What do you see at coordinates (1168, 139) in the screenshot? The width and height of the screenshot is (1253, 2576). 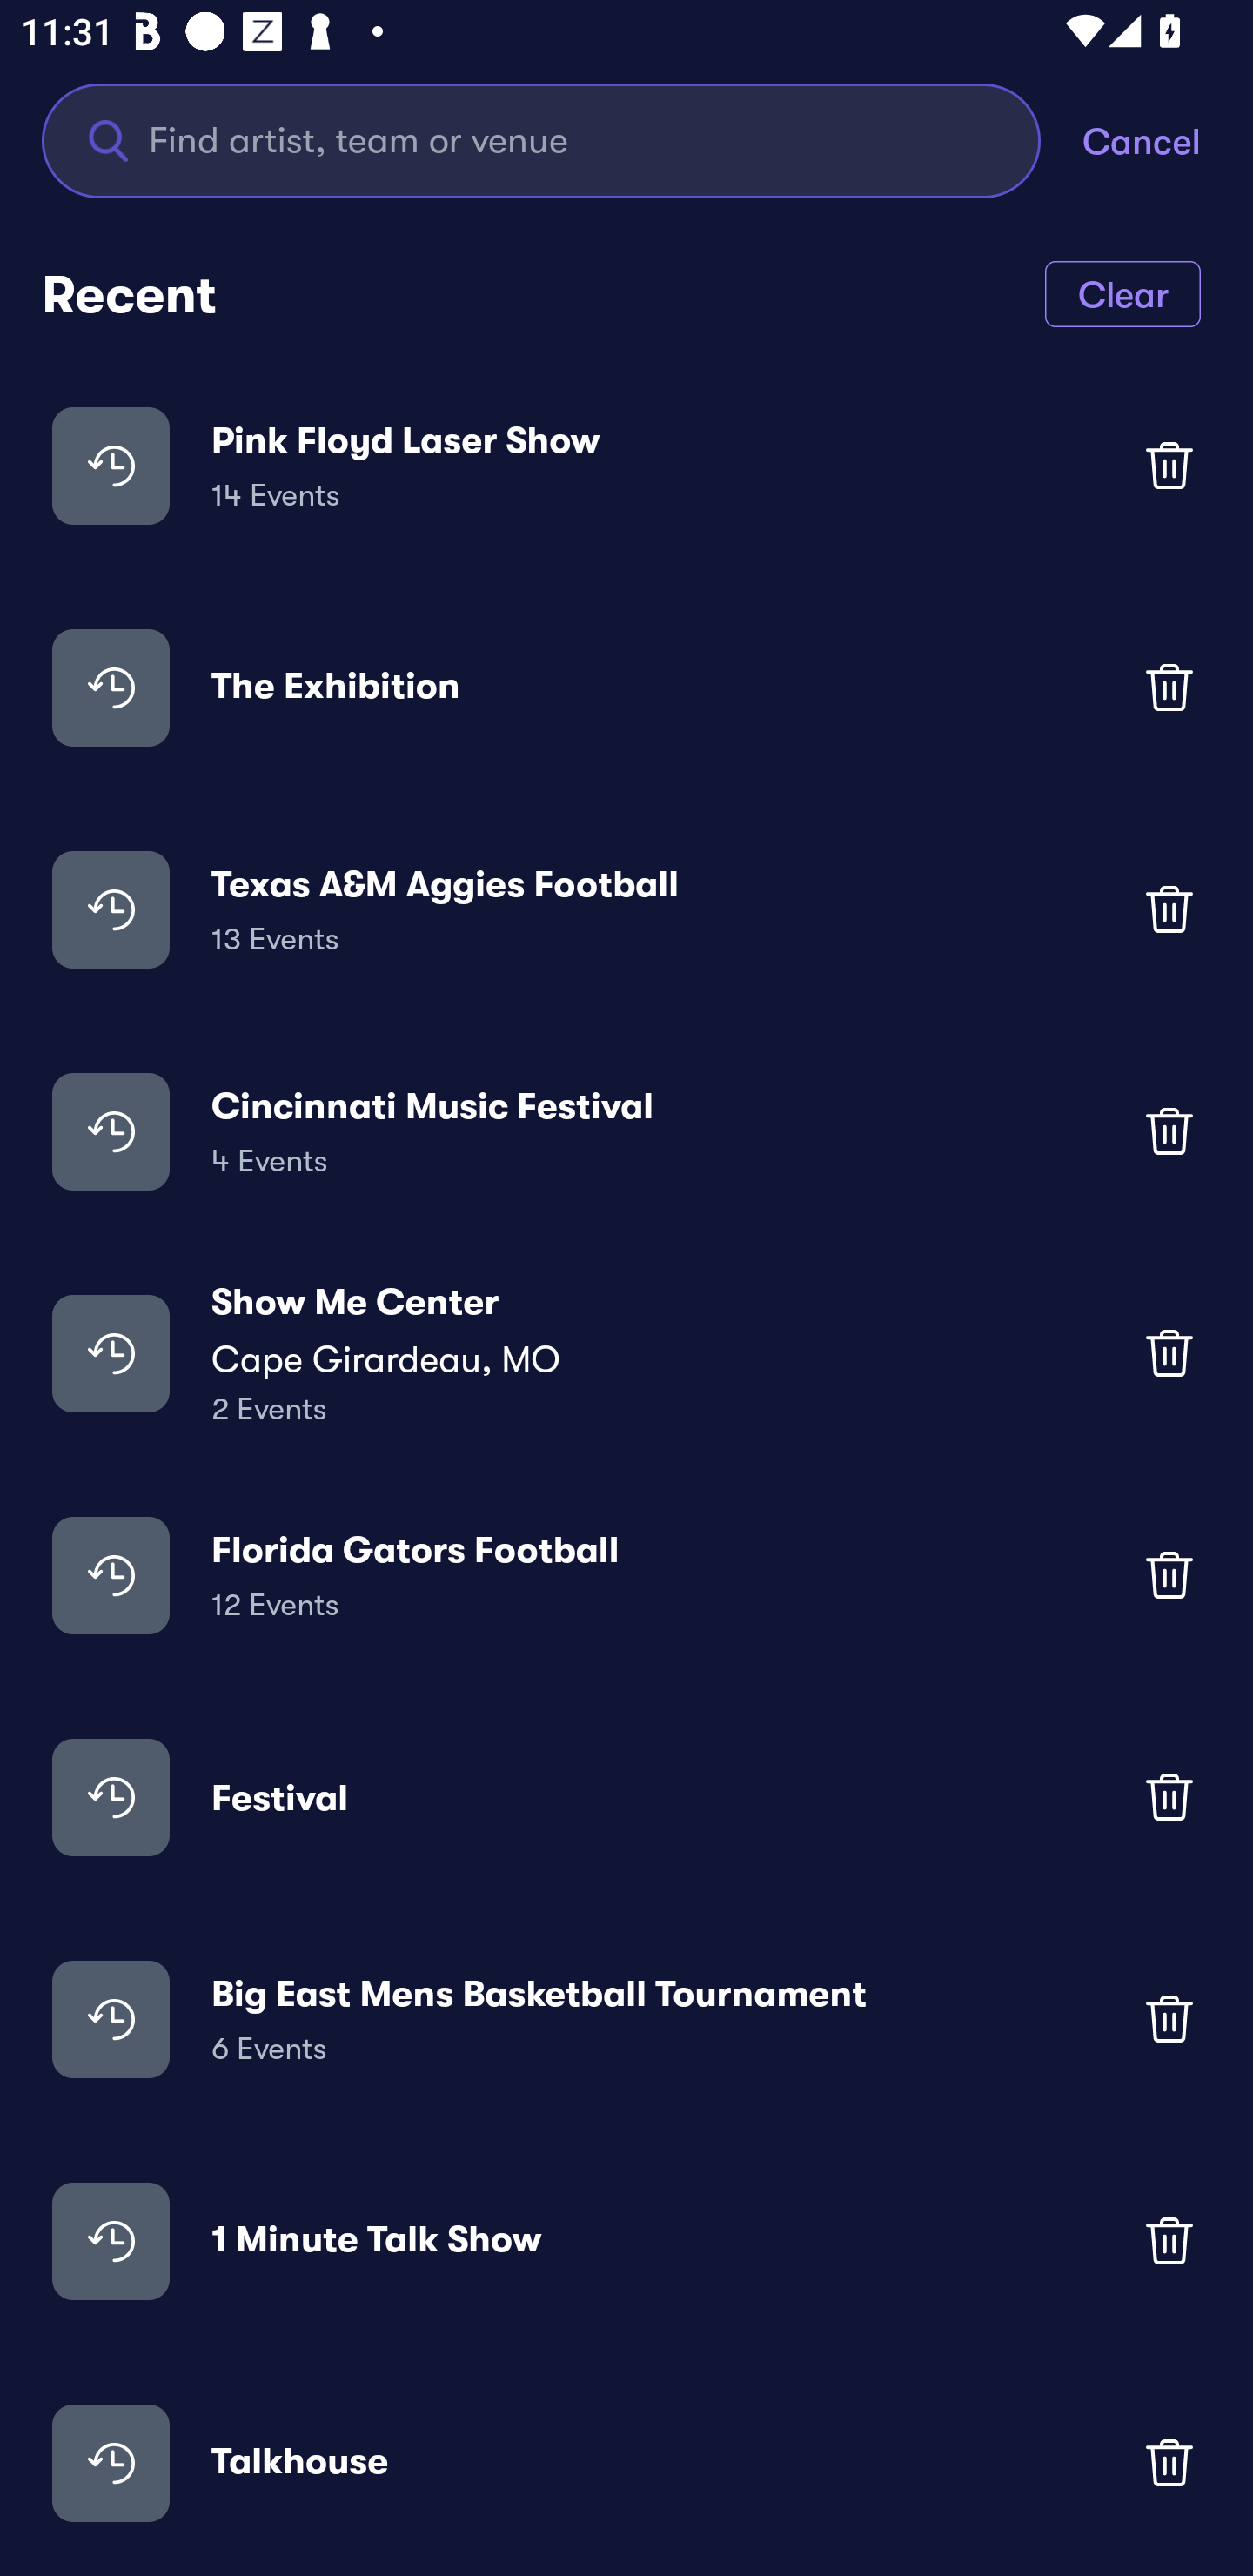 I see `Cancel` at bounding box center [1168, 139].